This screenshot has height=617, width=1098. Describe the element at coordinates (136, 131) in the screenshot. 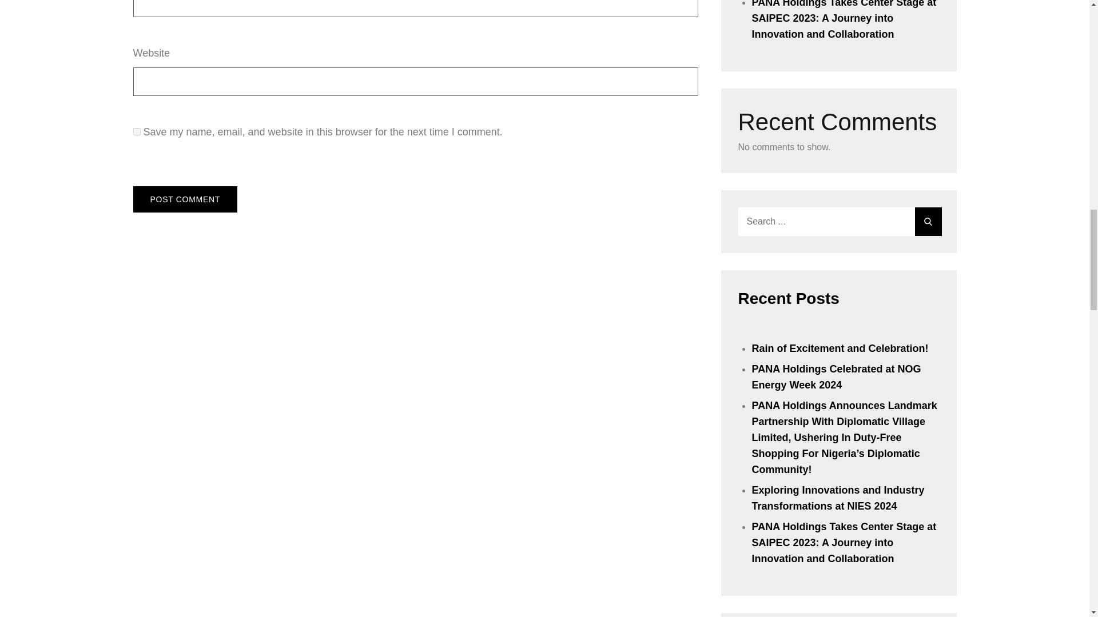

I see `yes` at that location.